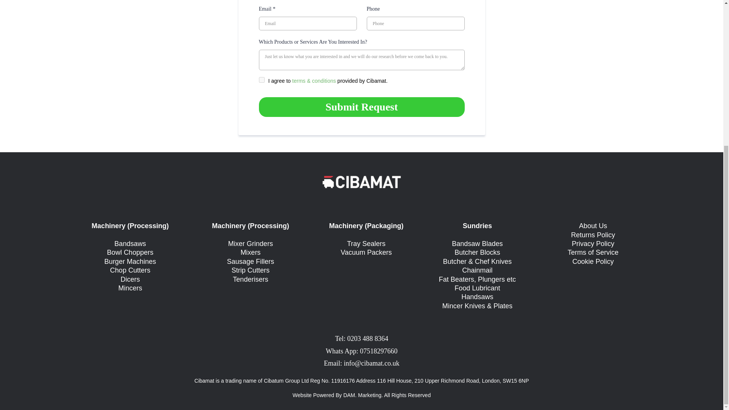 The width and height of the screenshot is (729, 410). Describe the element at coordinates (361, 107) in the screenshot. I see `Submit Request` at that location.